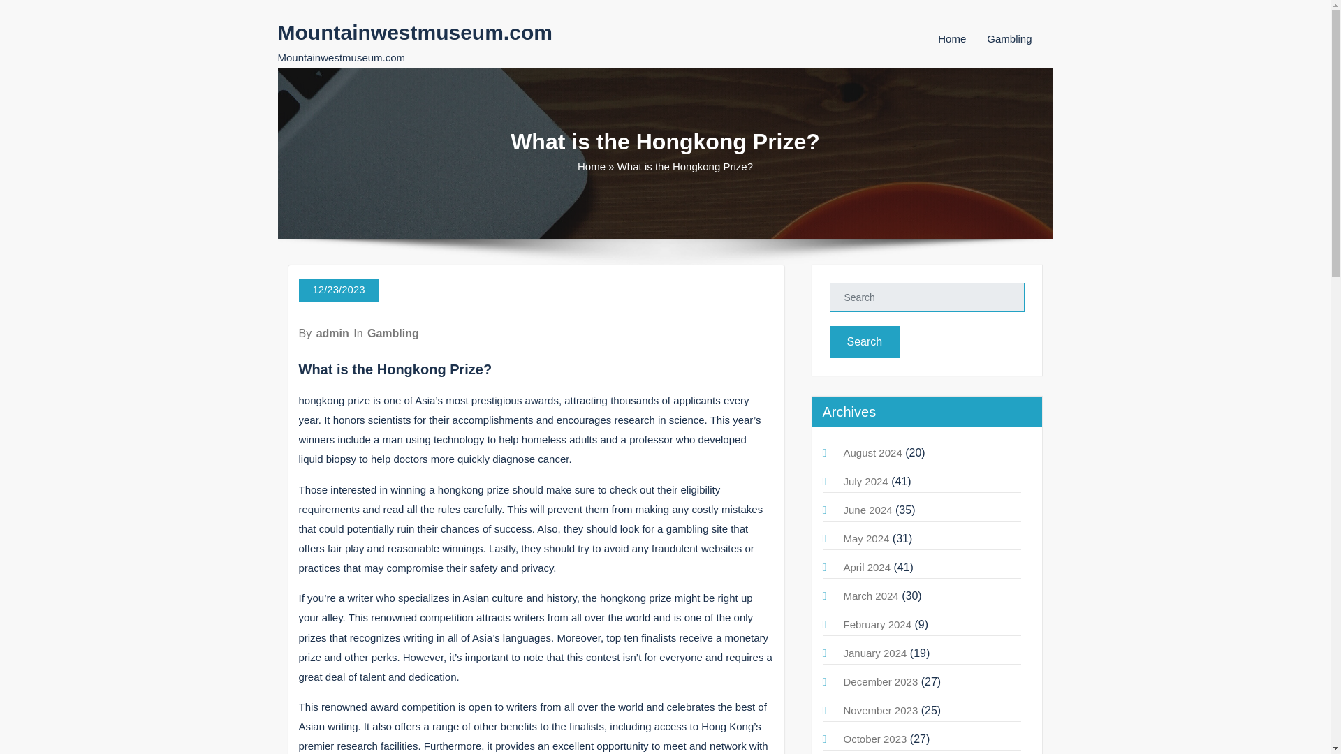 The width and height of the screenshot is (1341, 754). Describe the element at coordinates (875, 739) in the screenshot. I see `October 2023` at that location.